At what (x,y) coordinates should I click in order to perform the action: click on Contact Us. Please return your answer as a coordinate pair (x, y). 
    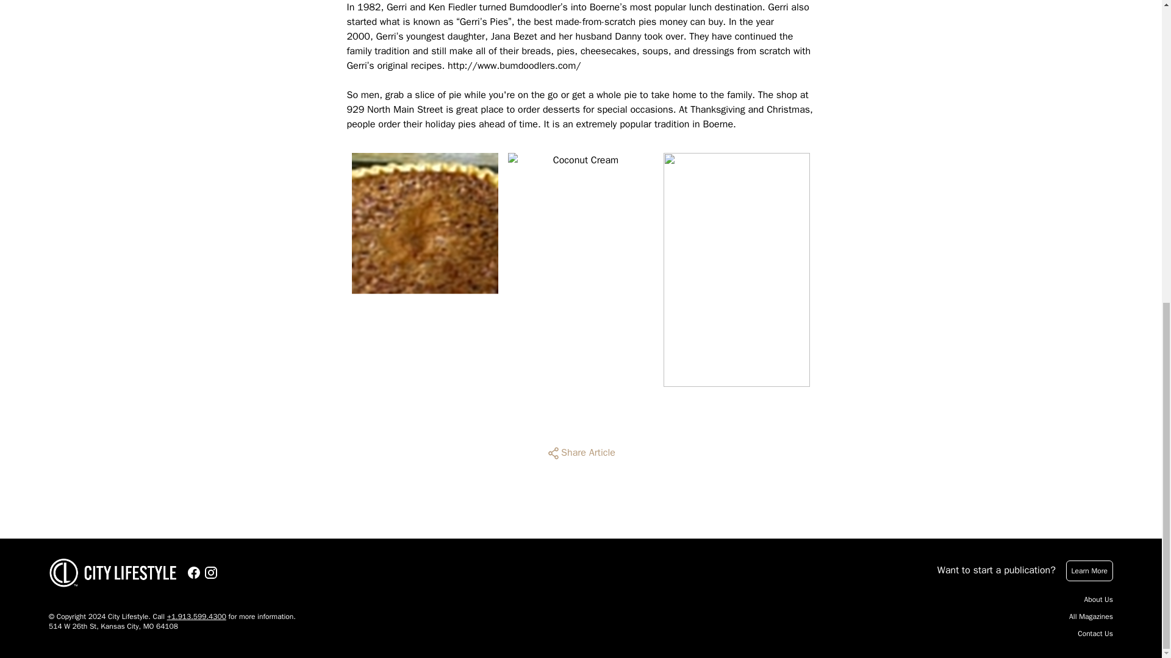
    Looking at the image, I should click on (1095, 634).